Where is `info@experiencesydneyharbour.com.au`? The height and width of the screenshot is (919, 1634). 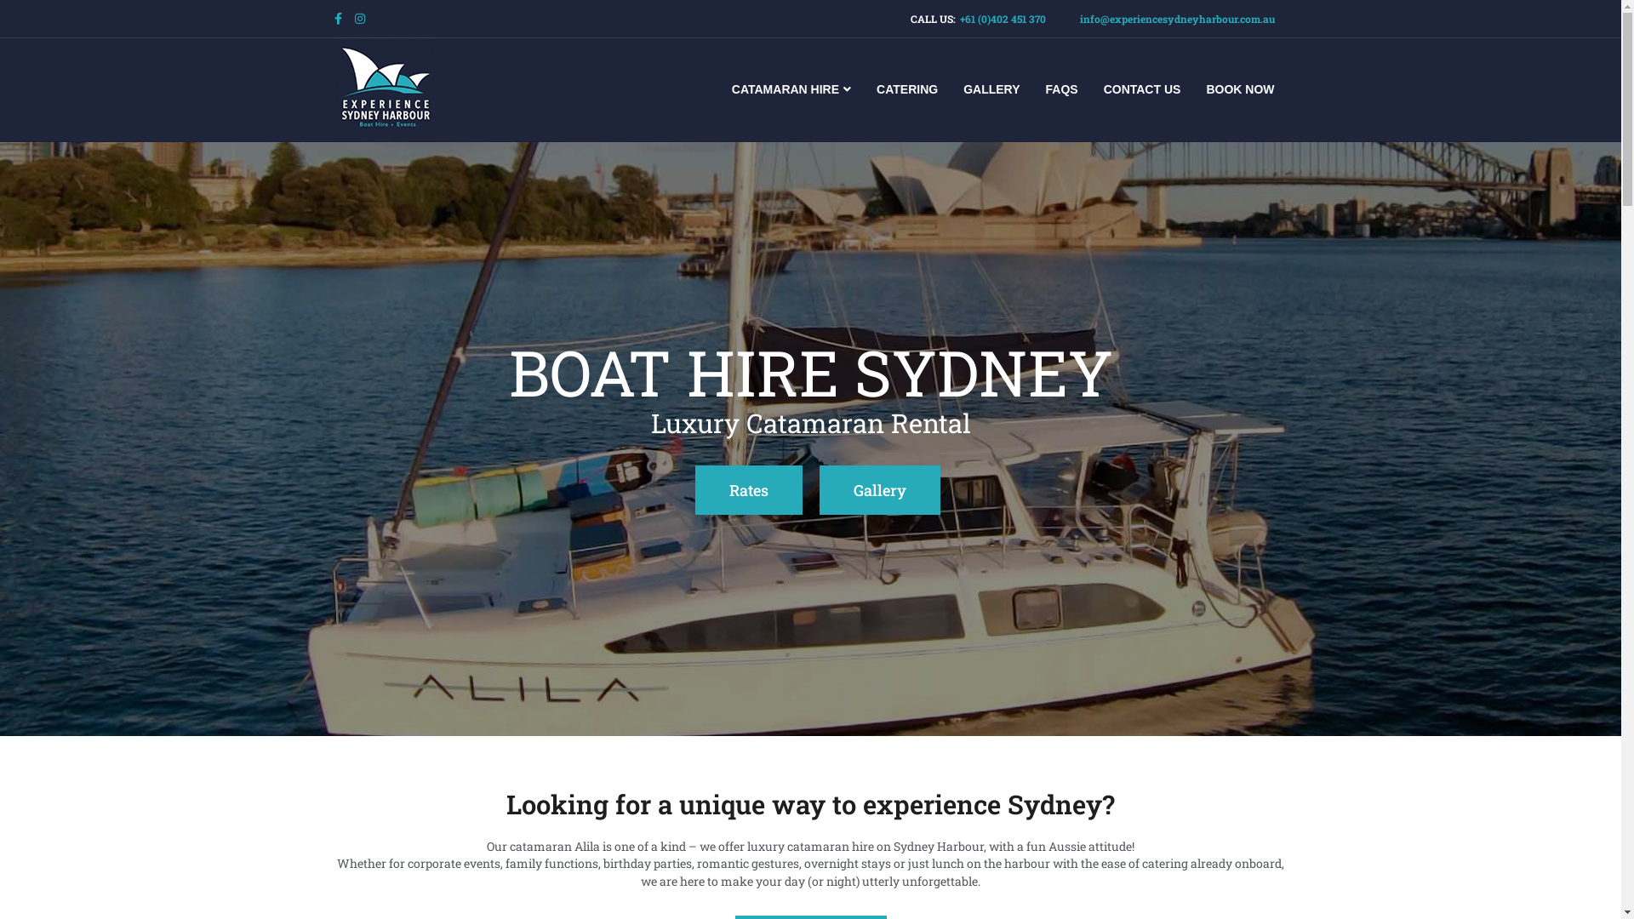 info@experiencesydneyharbour.com.au is located at coordinates (1178, 19).